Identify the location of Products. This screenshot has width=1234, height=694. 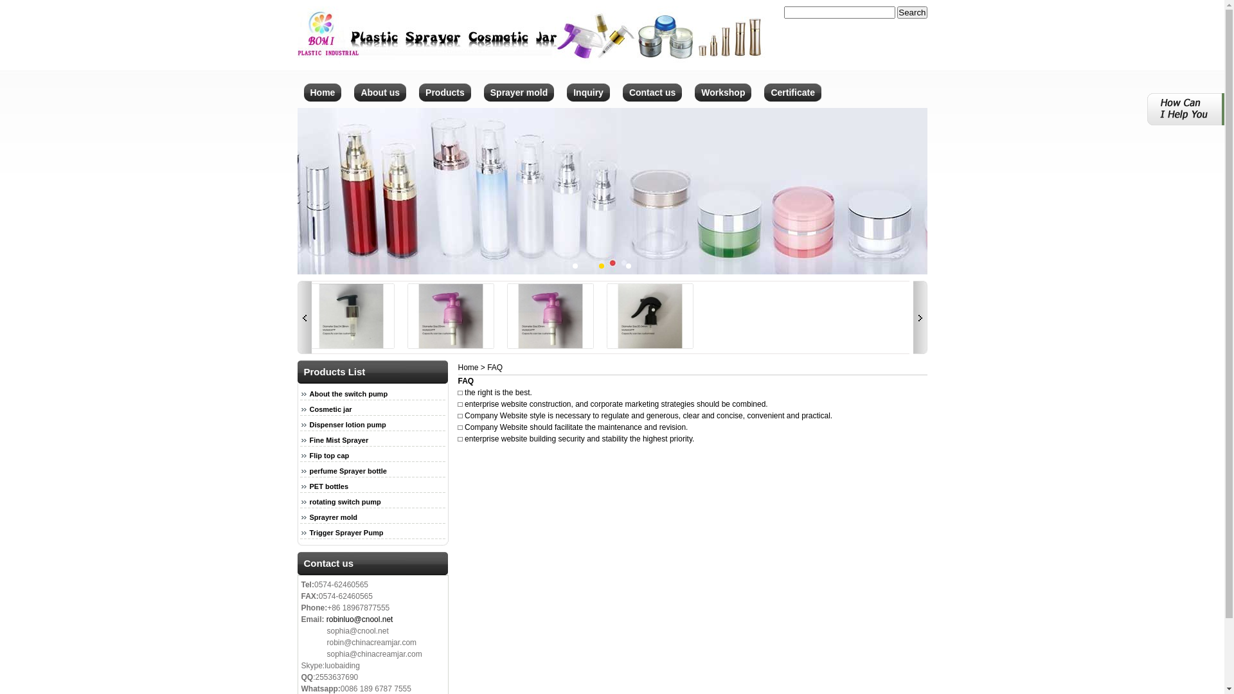
(445, 104).